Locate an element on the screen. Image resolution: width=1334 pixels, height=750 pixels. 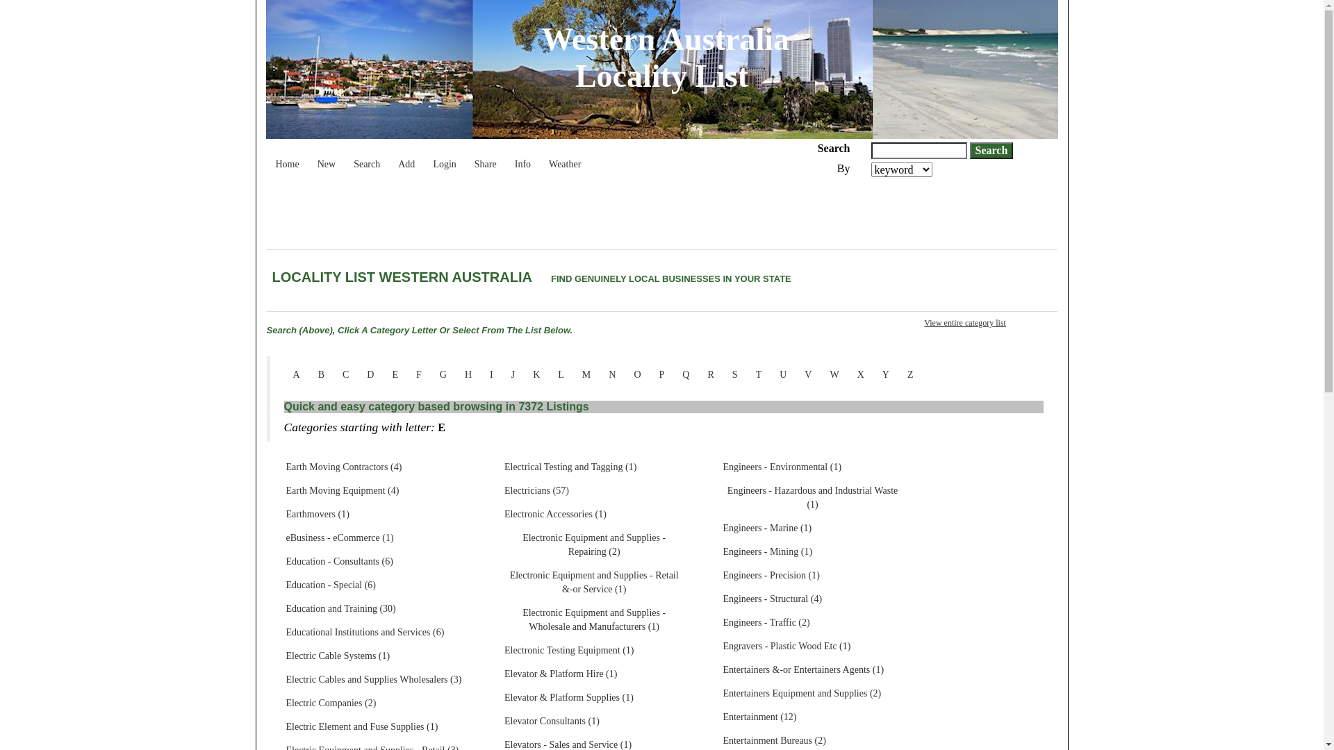
Earth Moving Equipment (4) is located at coordinates (342, 491).